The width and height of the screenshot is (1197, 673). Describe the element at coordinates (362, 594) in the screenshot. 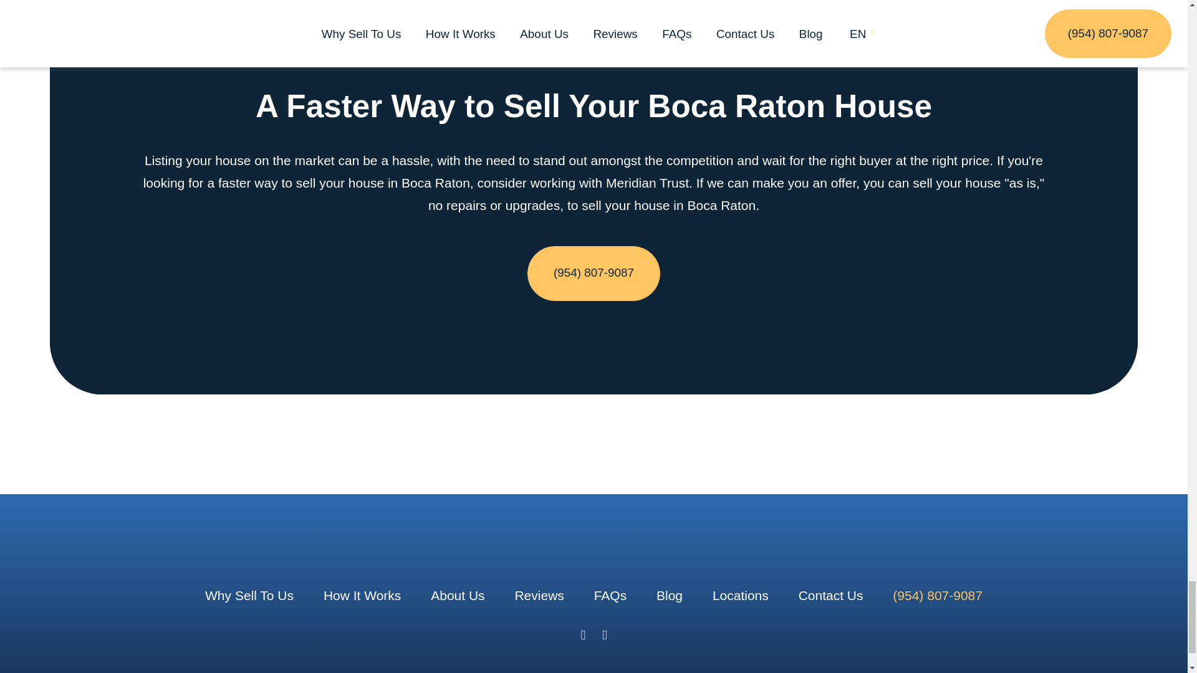

I see `How It Works` at that location.